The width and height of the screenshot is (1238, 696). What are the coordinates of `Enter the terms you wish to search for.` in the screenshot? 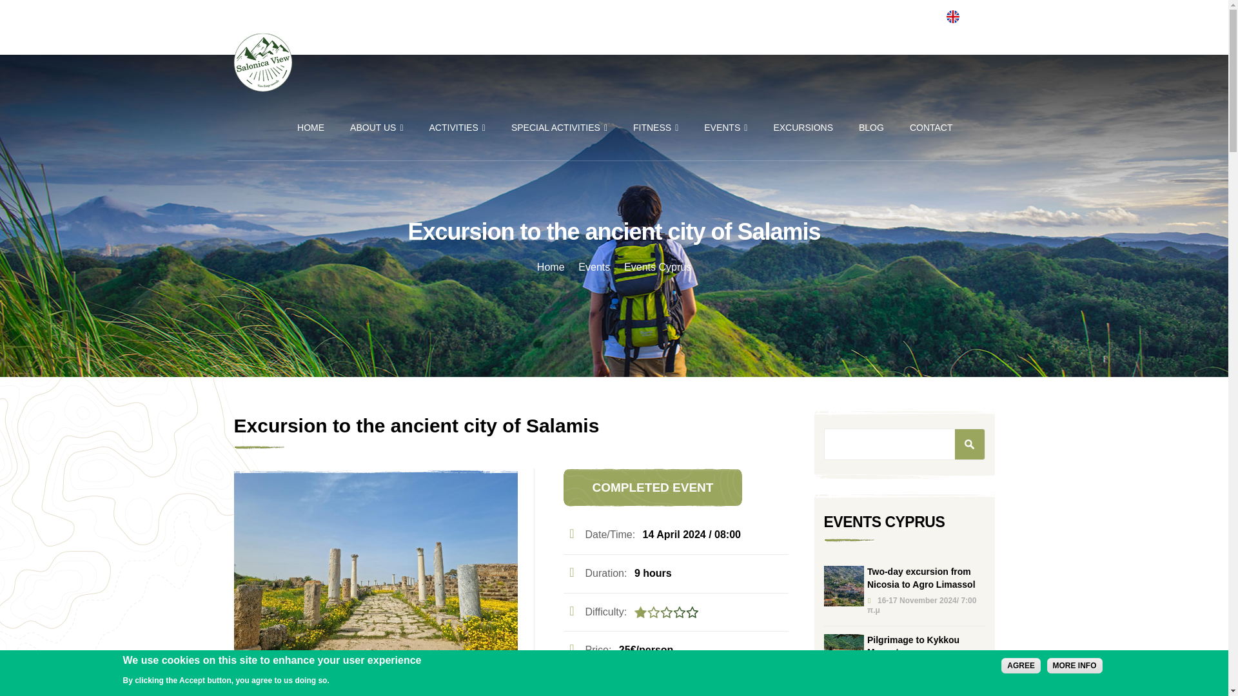 It's located at (905, 444).